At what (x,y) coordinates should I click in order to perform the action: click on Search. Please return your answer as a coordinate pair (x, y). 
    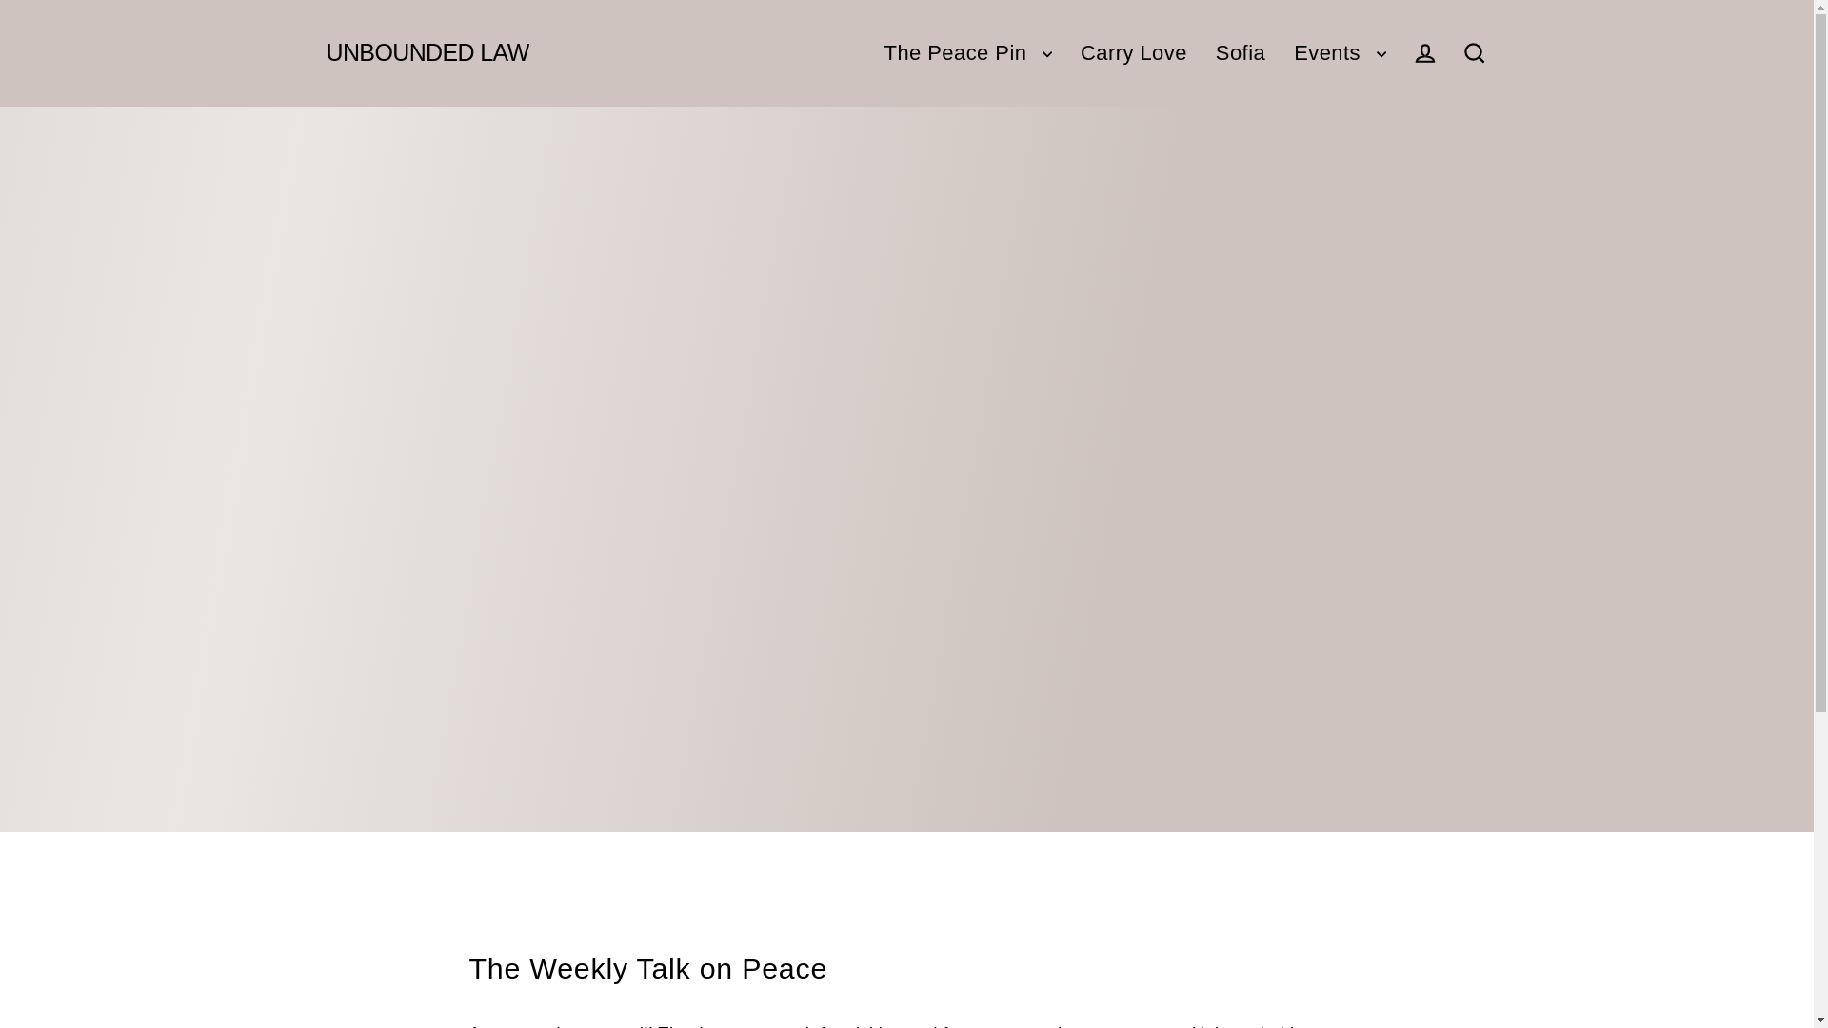
    Looking at the image, I should click on (1474, 51).